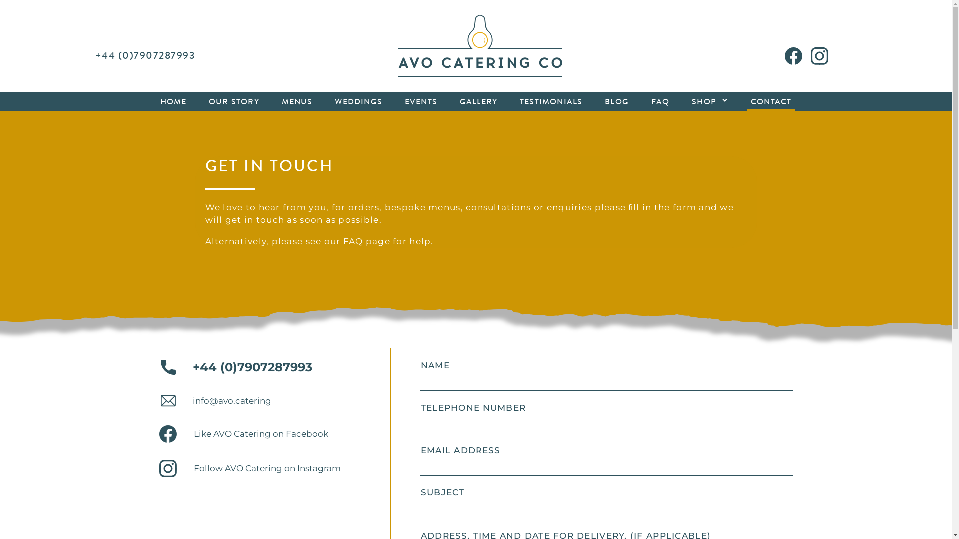 The height and width of the screenshot is (539, 959). I want to click on FAQ, so click(660, 102).